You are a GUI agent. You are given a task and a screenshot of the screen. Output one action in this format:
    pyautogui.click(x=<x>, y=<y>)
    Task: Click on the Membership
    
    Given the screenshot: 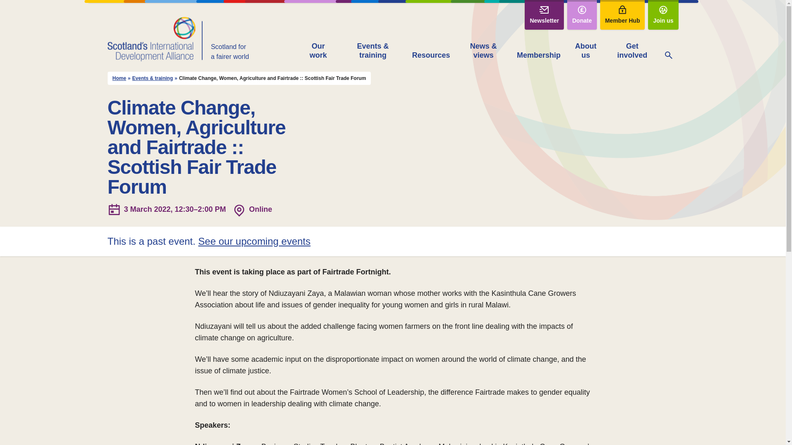 What is the action you would take?
    pyautogui.click(x=538, y=56)
    